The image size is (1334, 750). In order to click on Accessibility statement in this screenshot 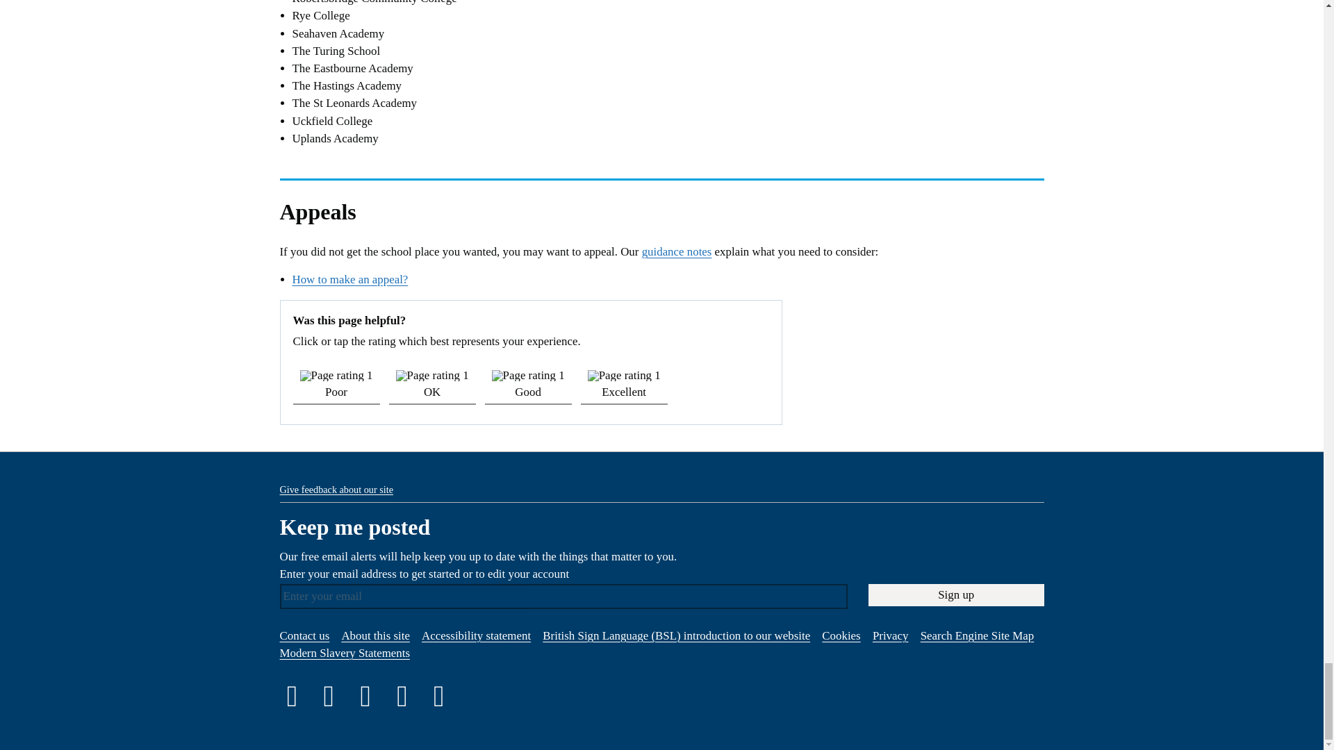, I will do `click(476, 635)`.